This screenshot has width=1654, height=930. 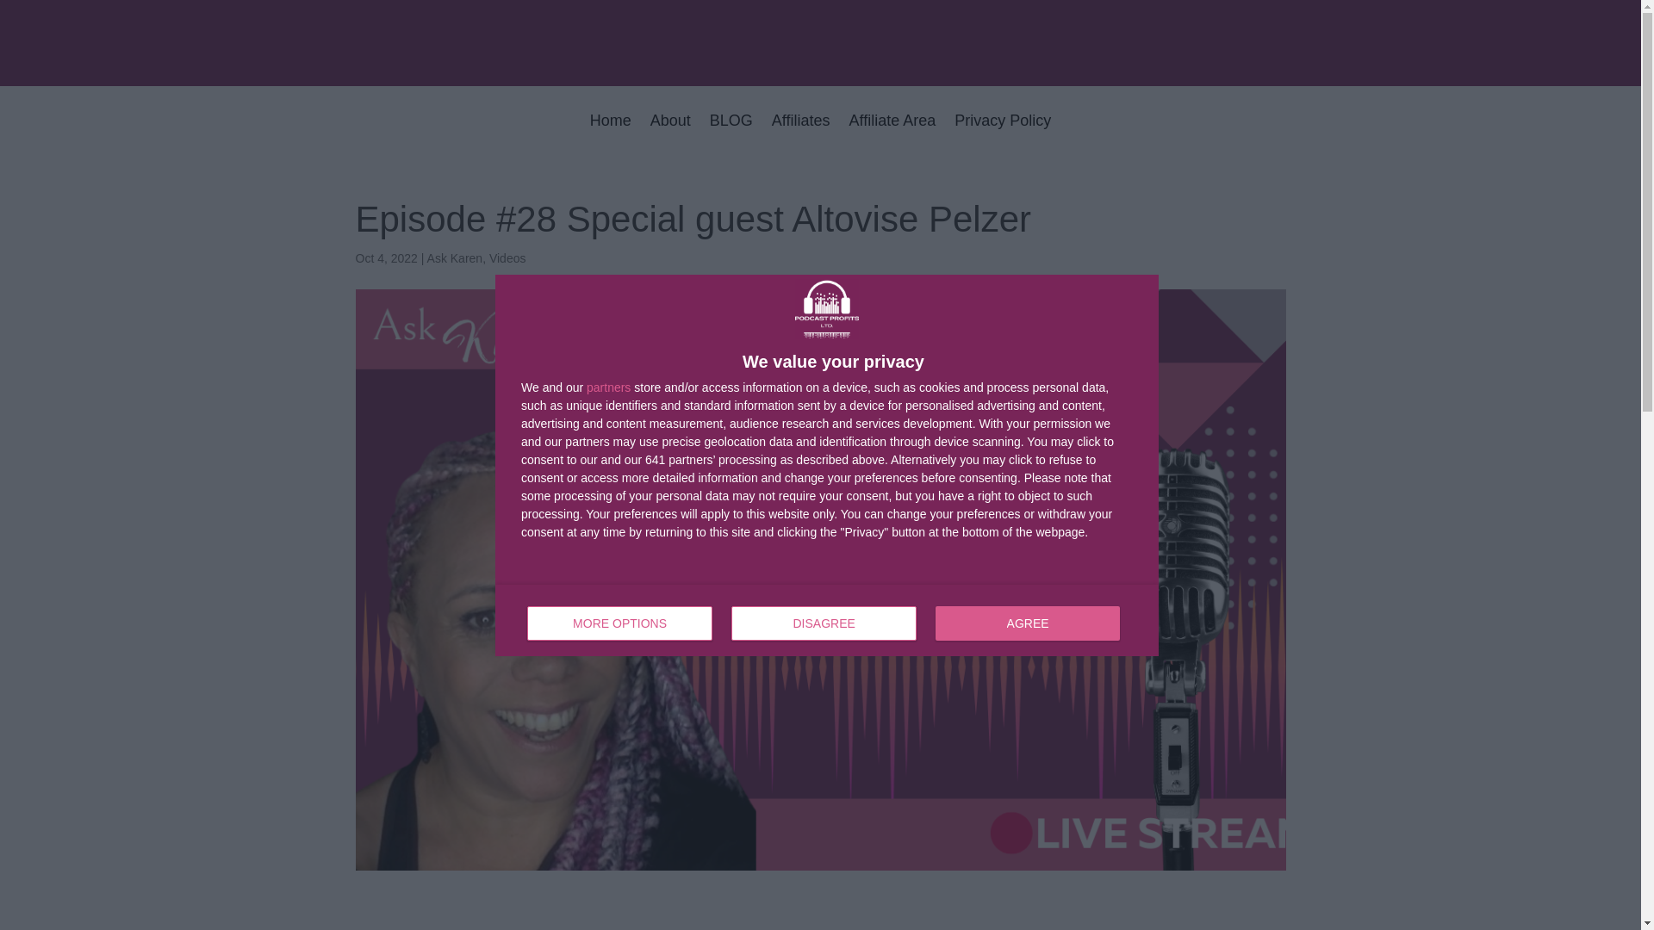 I want to click on BLOG, so click(x=892, y=133).